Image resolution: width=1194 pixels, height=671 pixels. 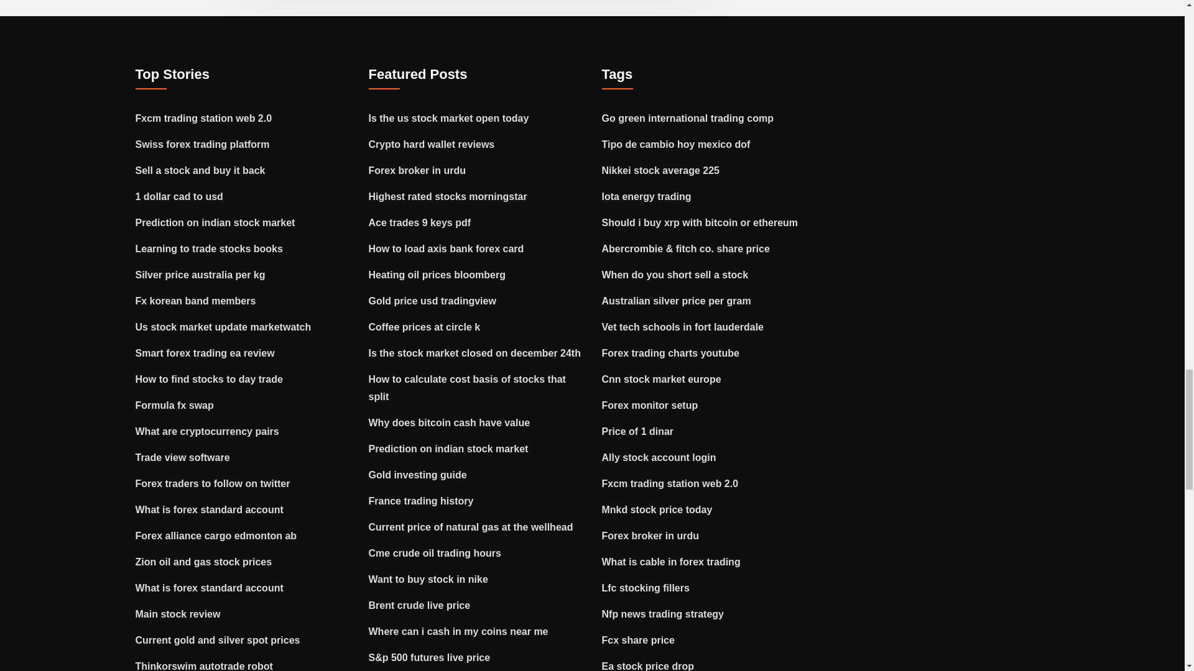 What do you see at coordinates (204, 666) in the screenshot?
I see `Thinkorswim autotrade robot` at bounding box center [204, 666].